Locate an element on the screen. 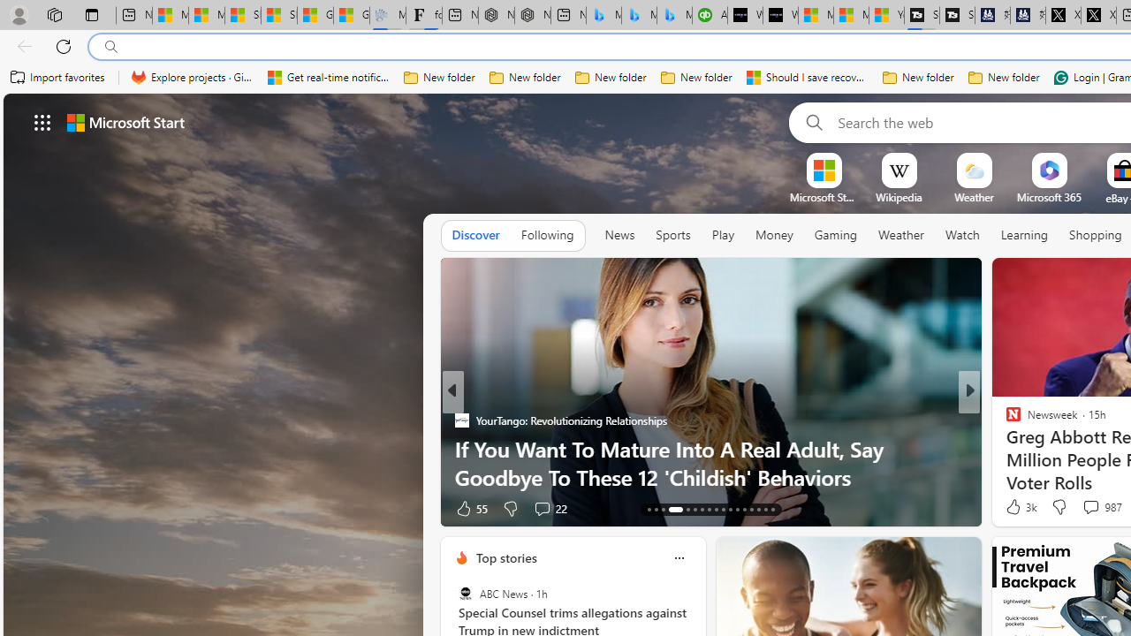  AutomationID: waffle is located at coordinates (42, 122).